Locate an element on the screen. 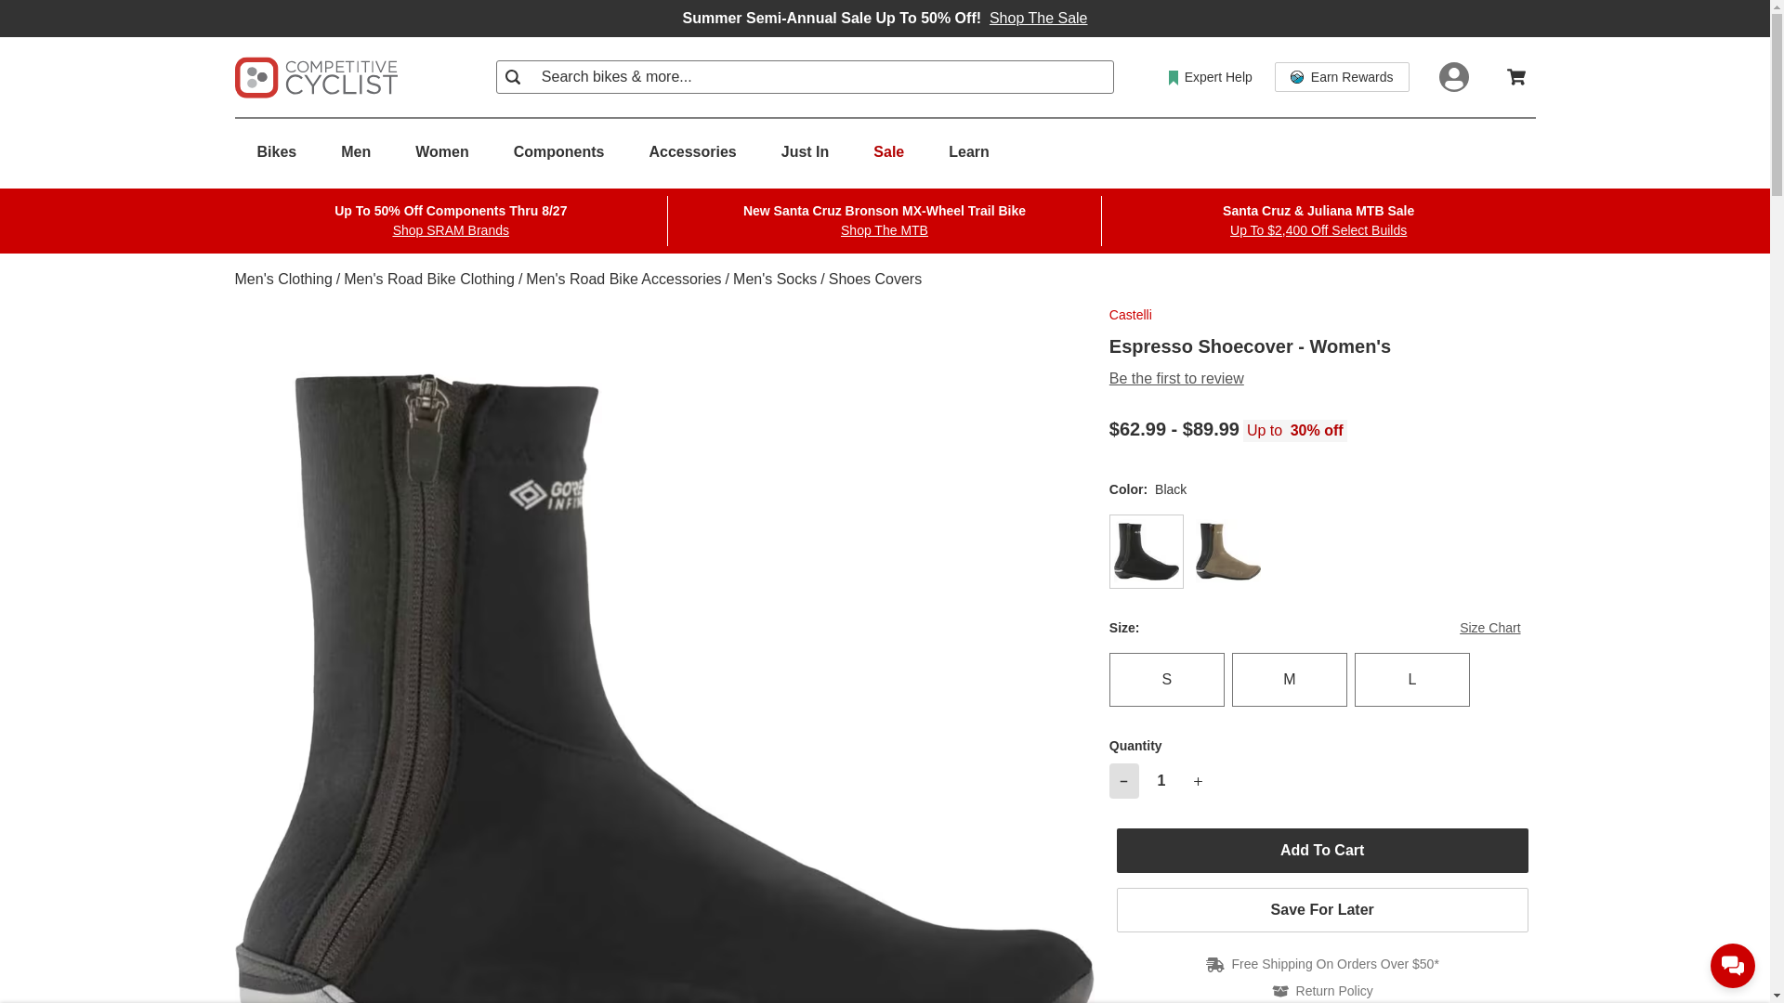  Cart, Contains 0 Items is located at coordinates (1516, 76).